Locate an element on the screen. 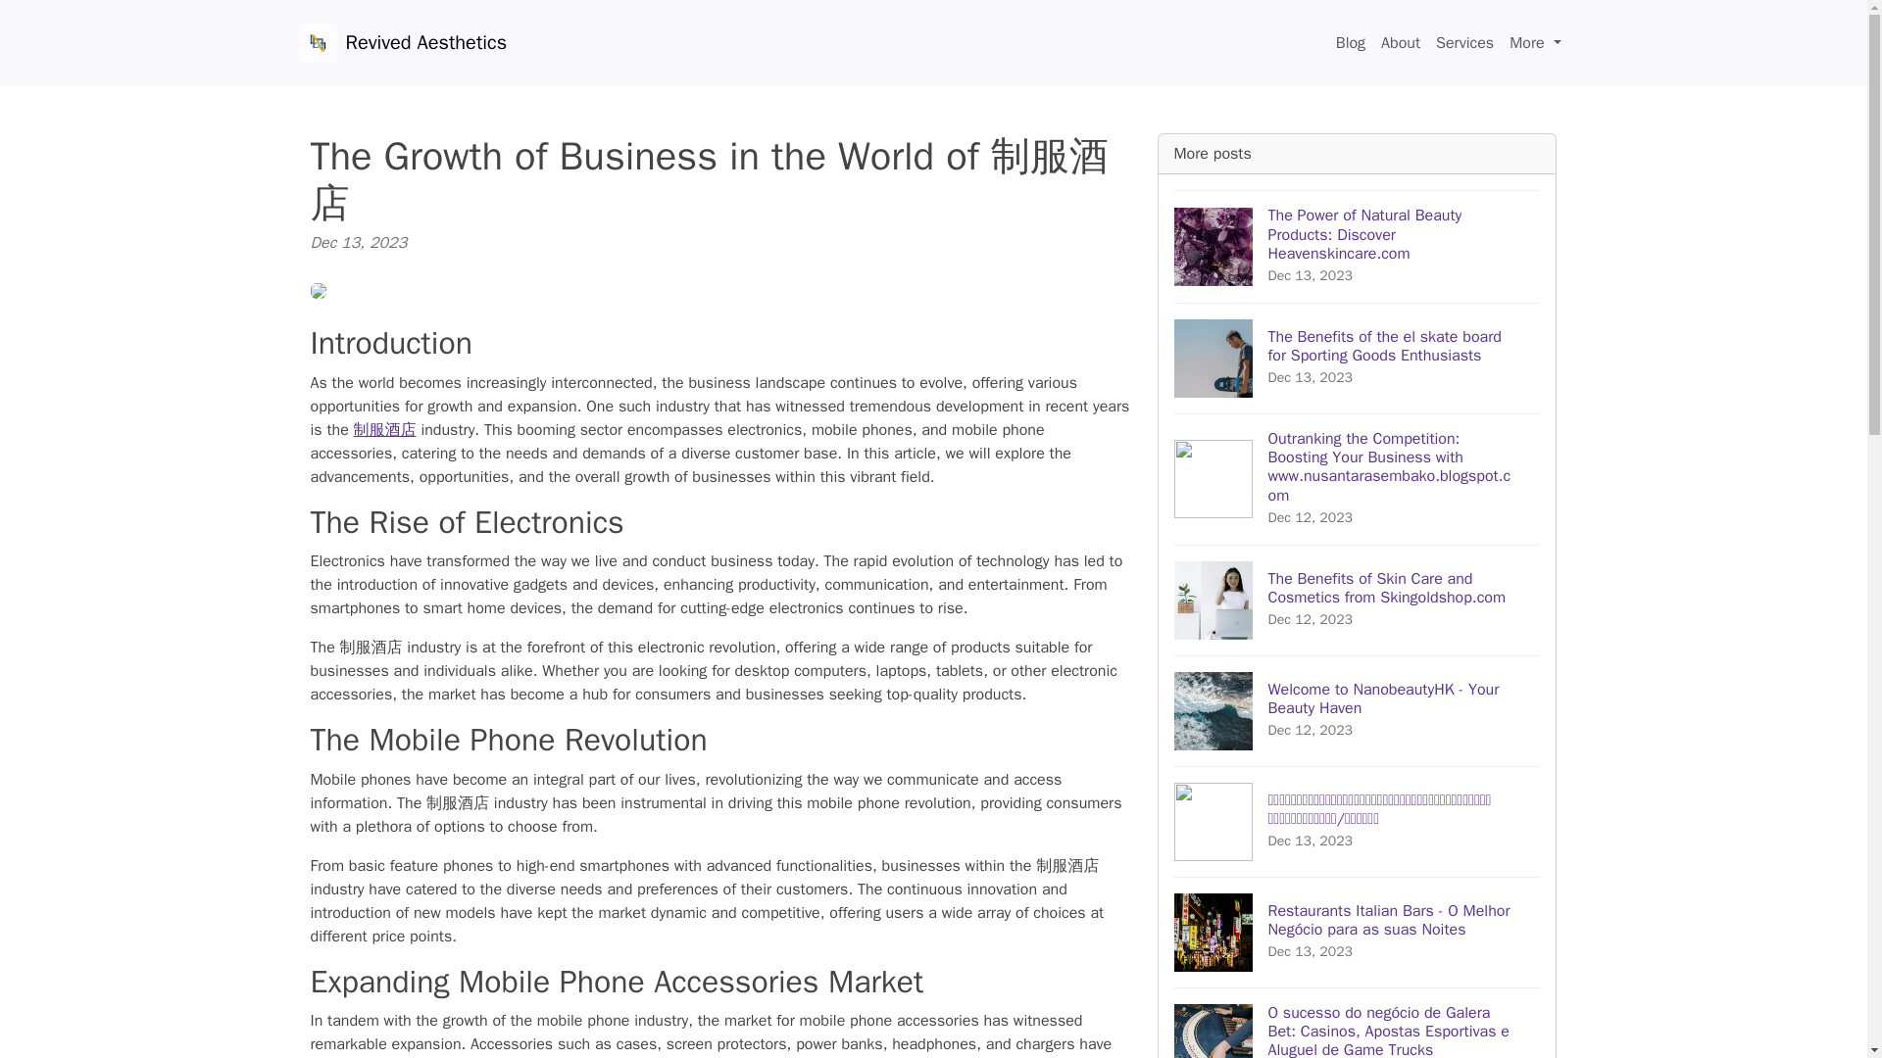 Image resolution: width=1882 pixels, height=1058 pixels. Revived Aesthetics is located at coordinates (402, 43).